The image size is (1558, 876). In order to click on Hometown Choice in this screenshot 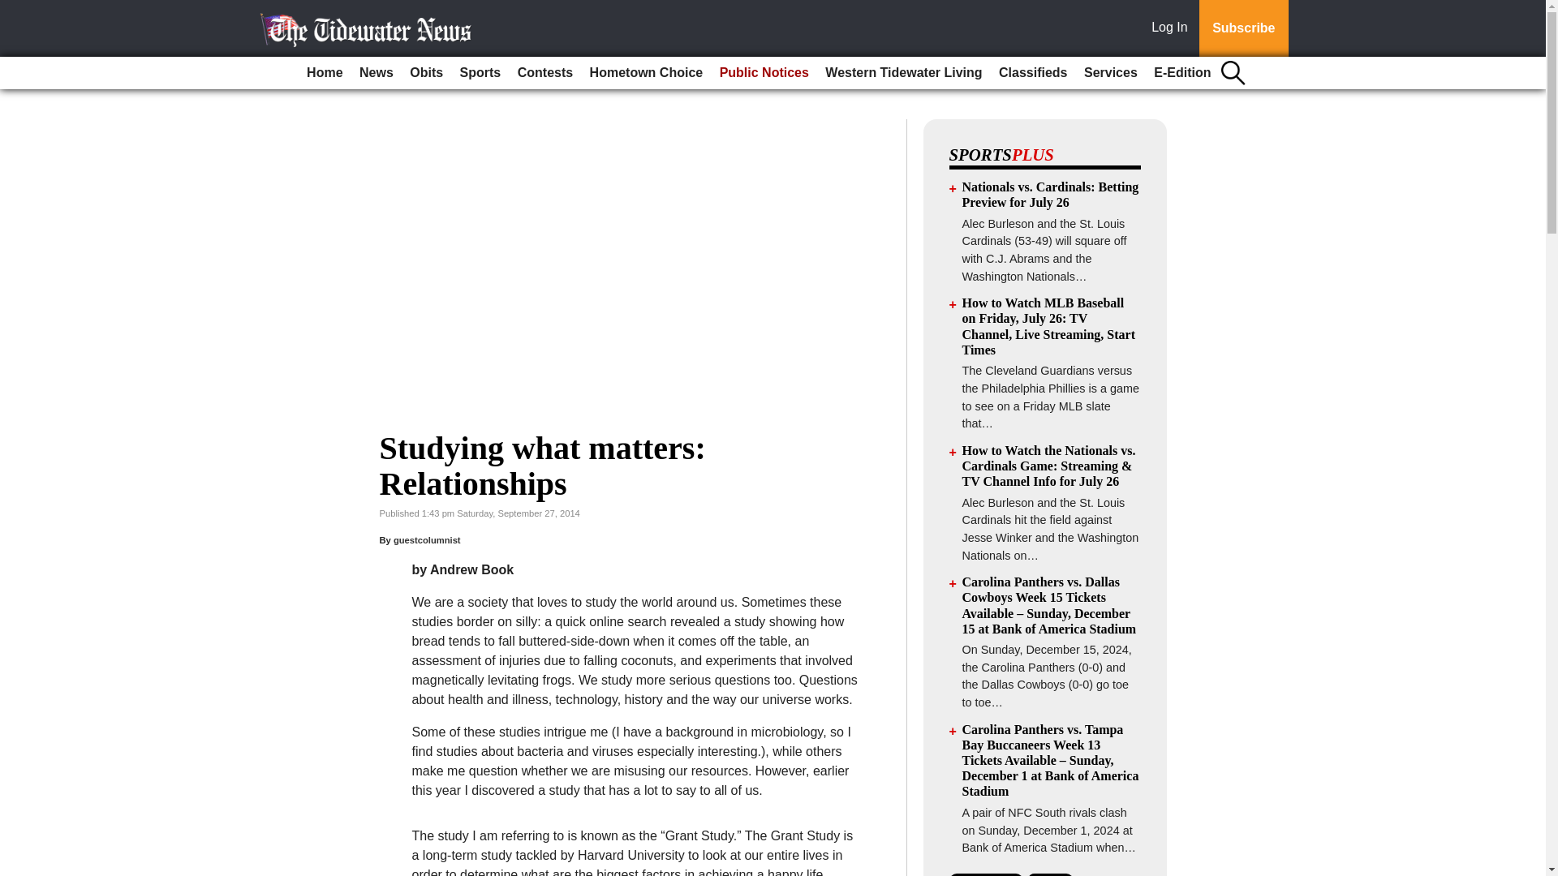, I will do `click(646, 73)`.